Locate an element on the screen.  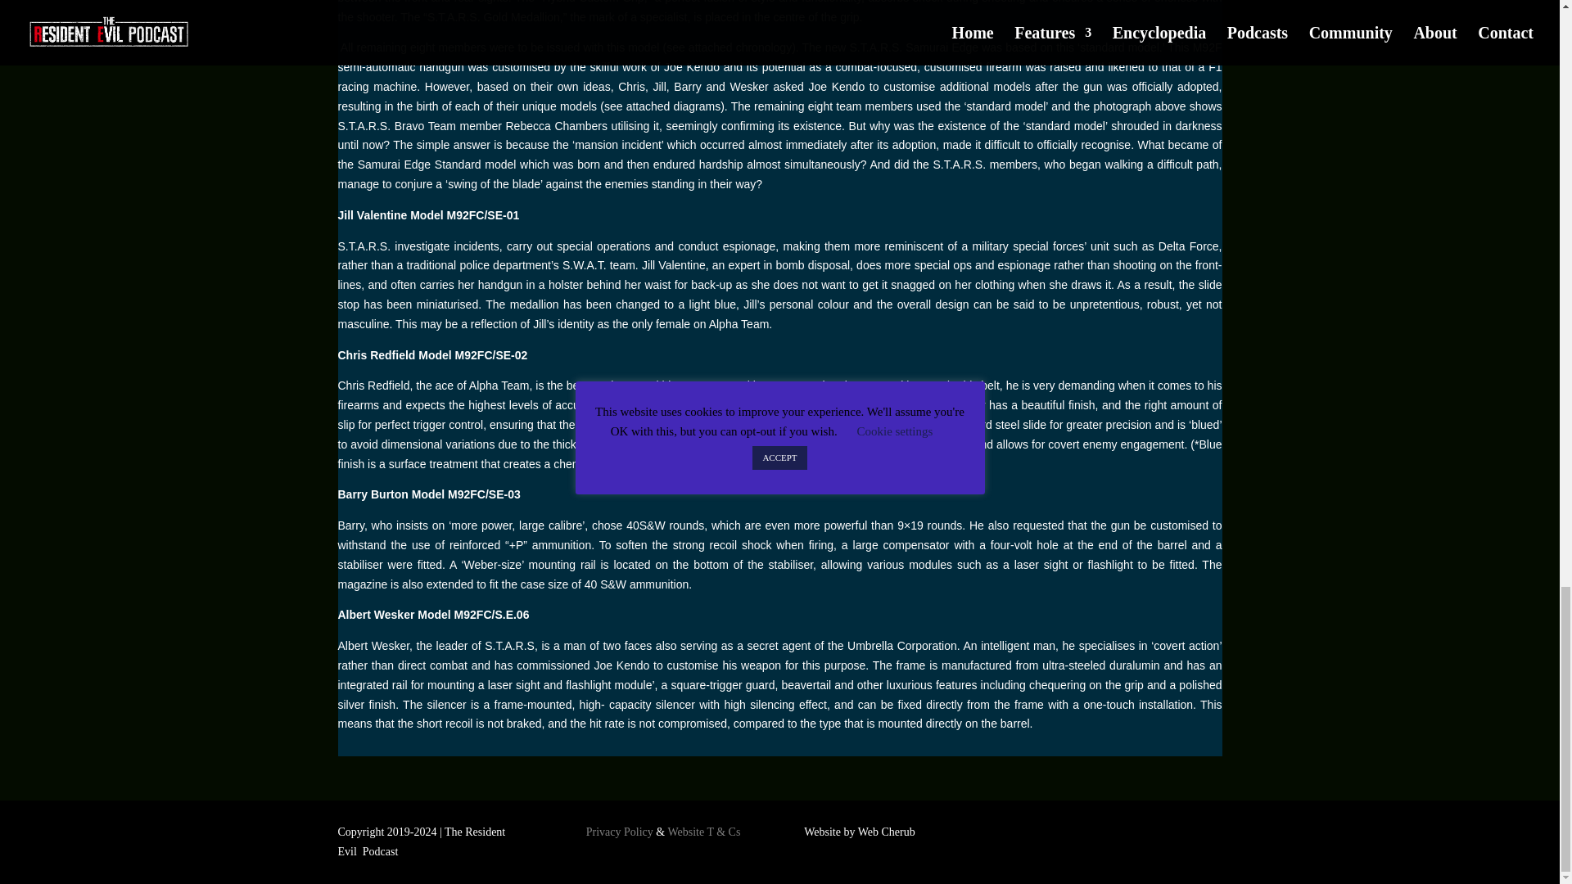
Privacy Policy is located at coordinates (620, 832).